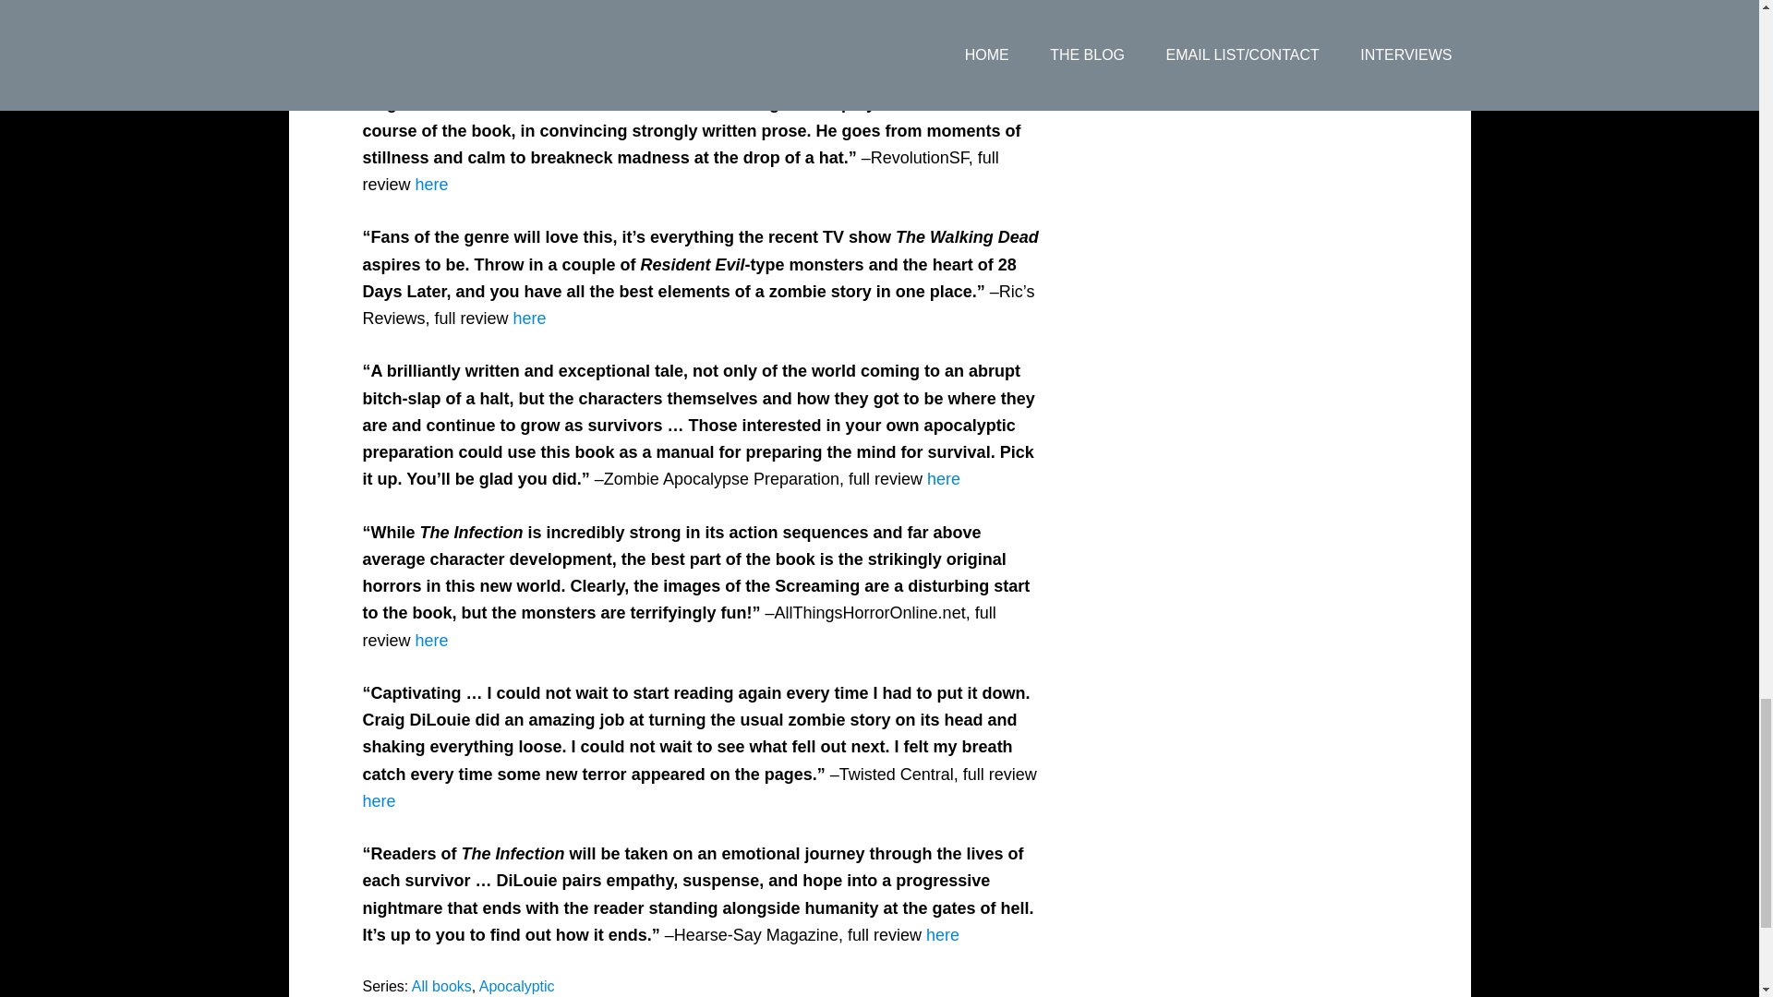 The image size is (1773, 997). I want to click on Apocalyptic, so click(516, 986).